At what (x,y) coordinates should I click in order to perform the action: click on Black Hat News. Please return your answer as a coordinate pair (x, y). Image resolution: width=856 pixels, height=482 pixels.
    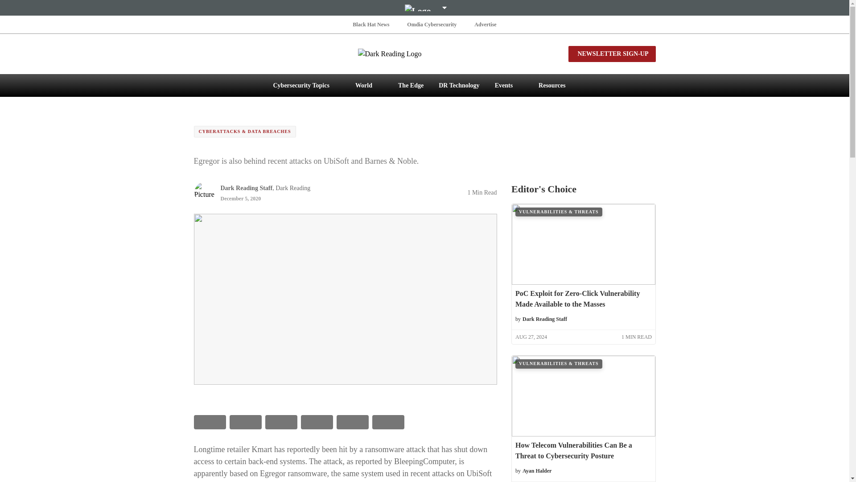
    Looking at the image, I should click on (371, 24).